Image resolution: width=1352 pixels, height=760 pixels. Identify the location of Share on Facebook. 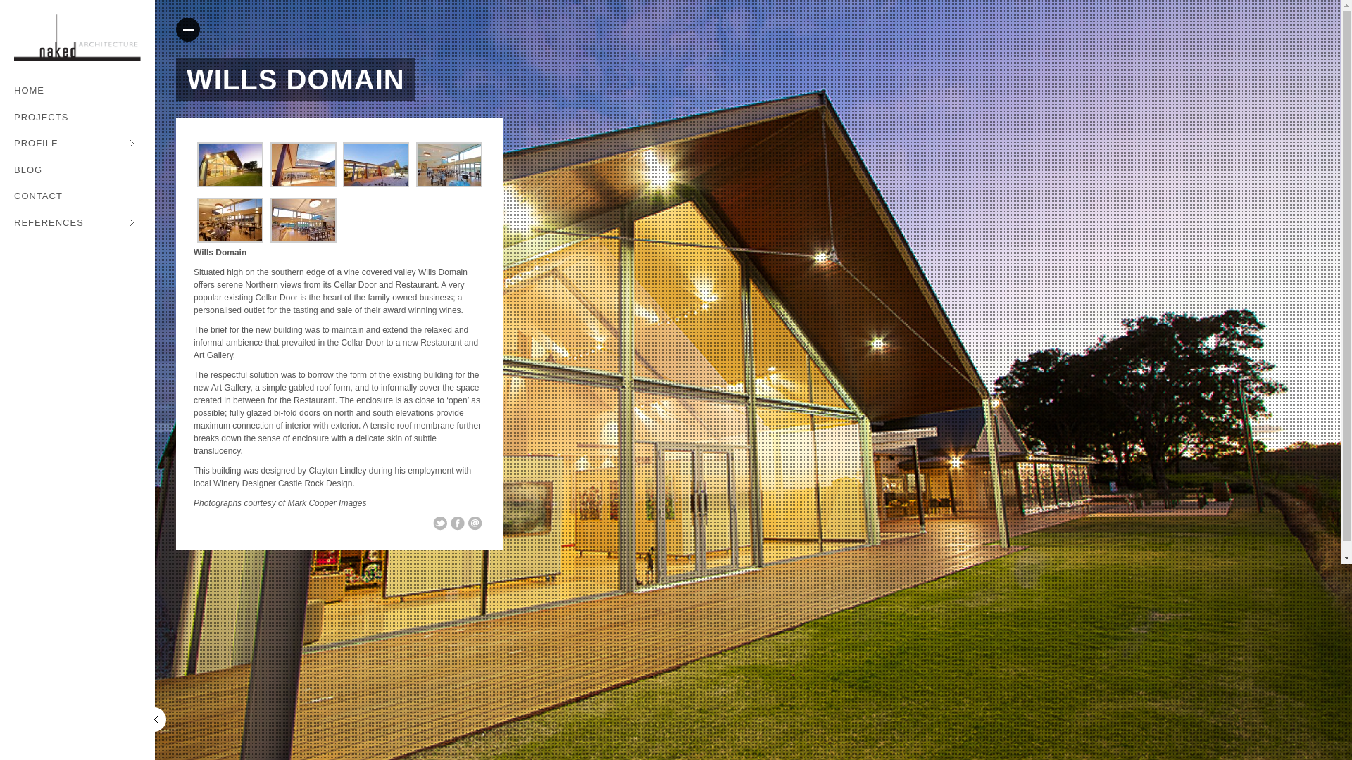
(458, 524).